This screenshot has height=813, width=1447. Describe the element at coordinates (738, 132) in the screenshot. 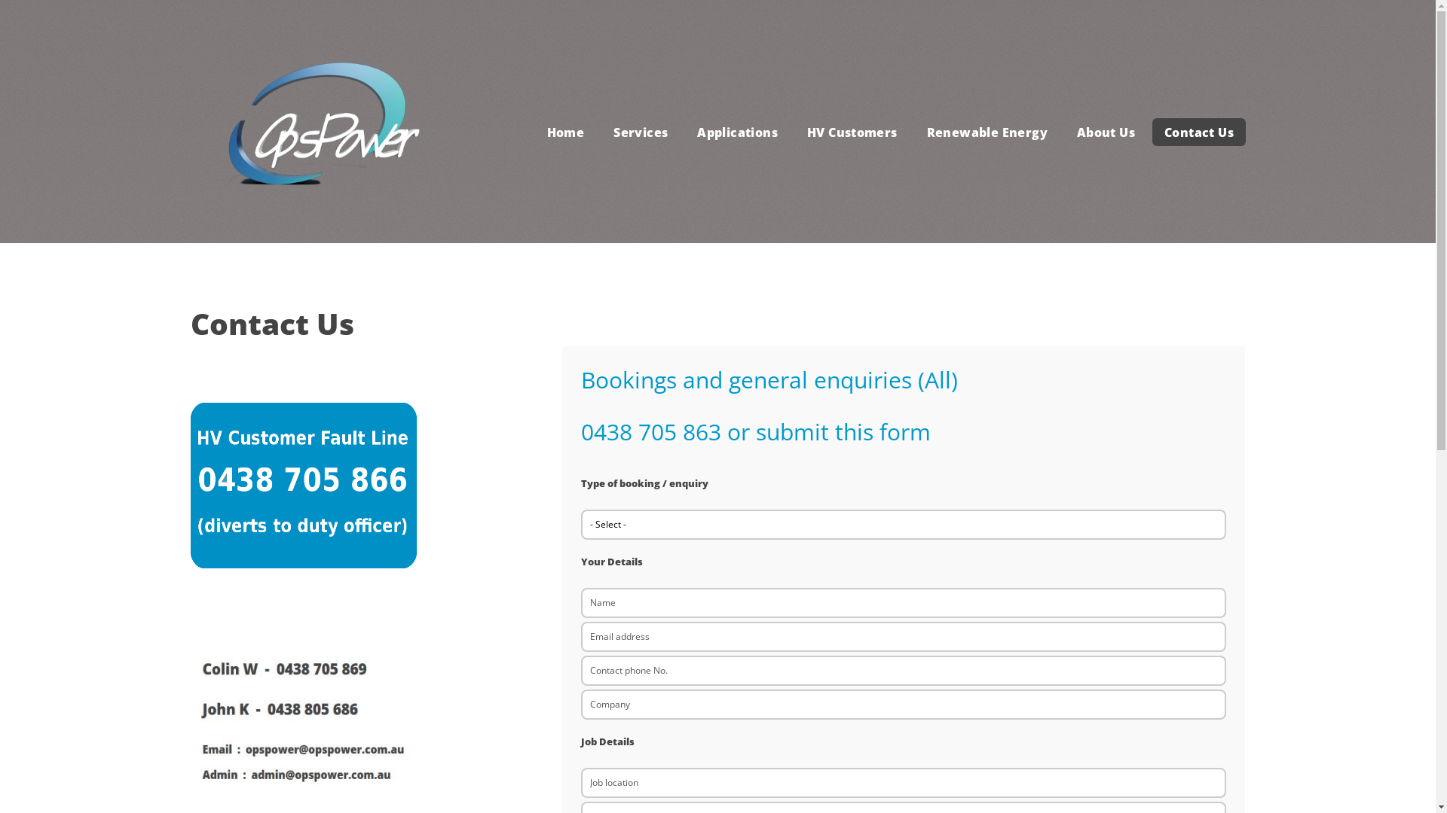

I see `Applications` at that location.